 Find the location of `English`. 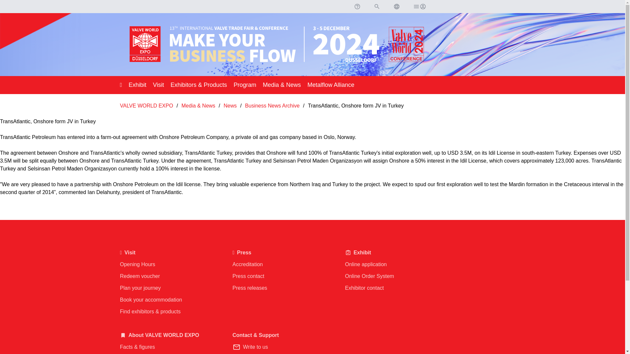

English is located at coordinates (396, 7).